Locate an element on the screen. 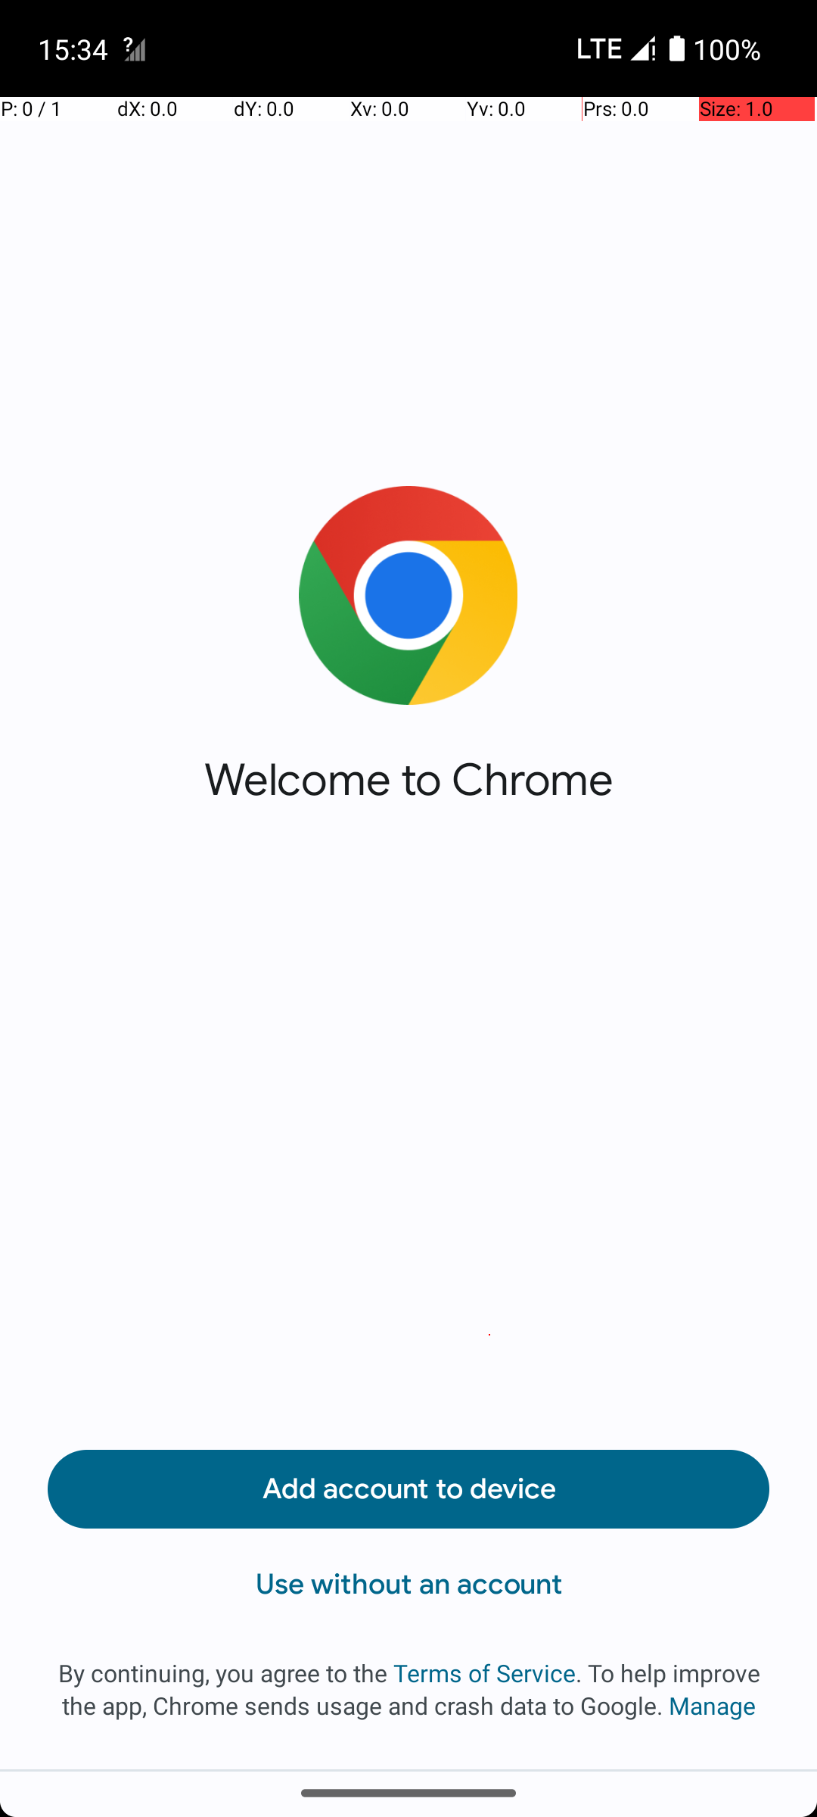 The width and height of the screenshot is (817, 1817). Android System notification: Sign in to network is located at coordinates (134, 48).